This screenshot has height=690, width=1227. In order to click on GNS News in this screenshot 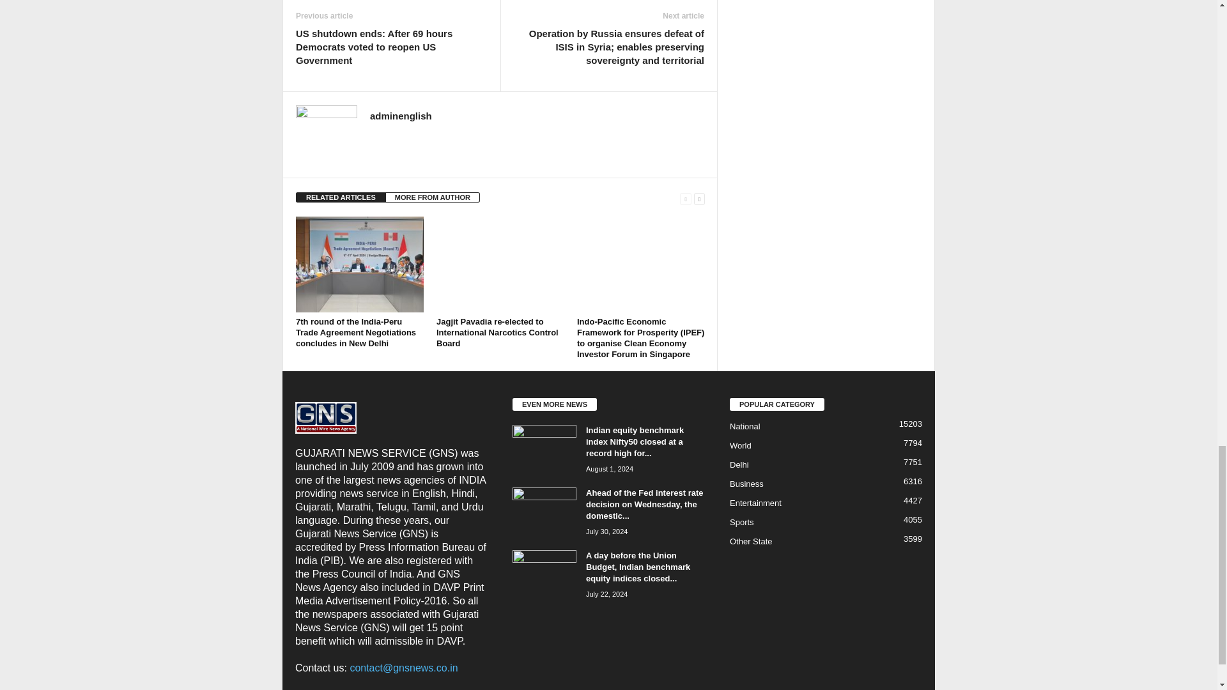, I will do `click(326, 418)`.